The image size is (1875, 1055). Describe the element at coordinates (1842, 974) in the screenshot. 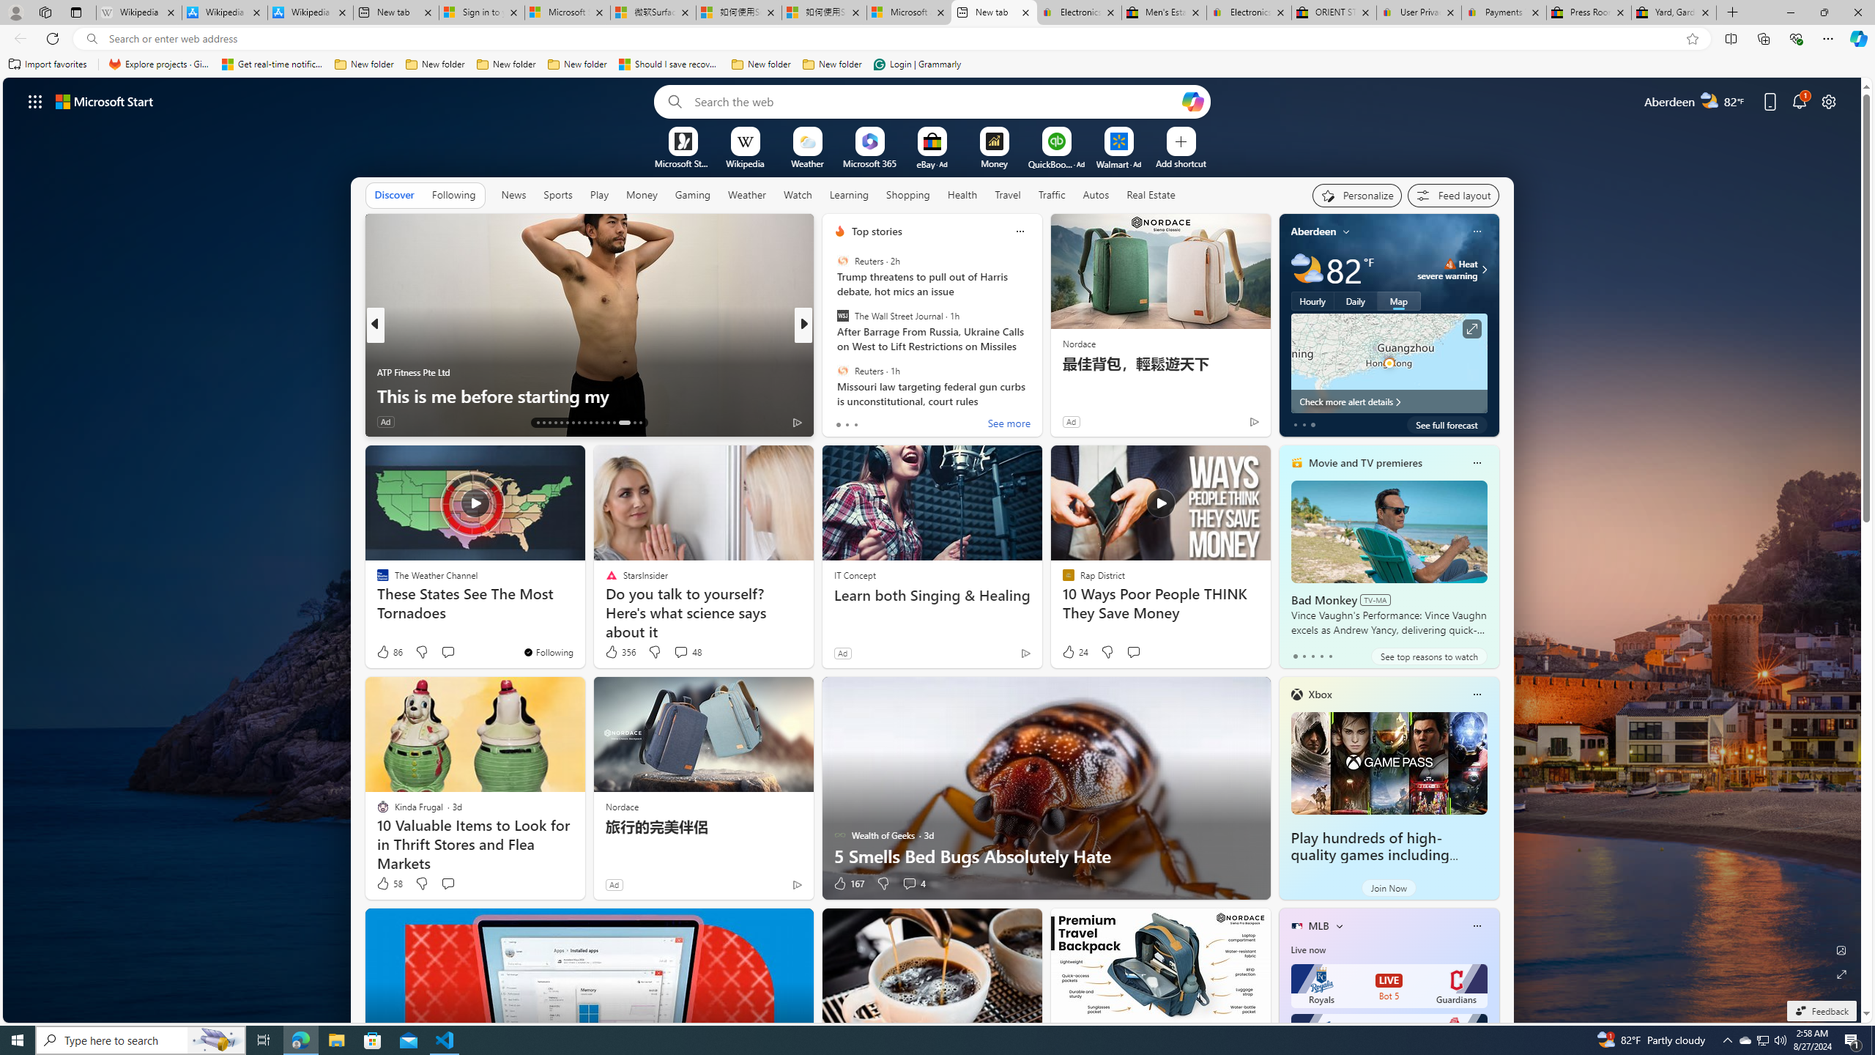

I see `Expand background` at that location.